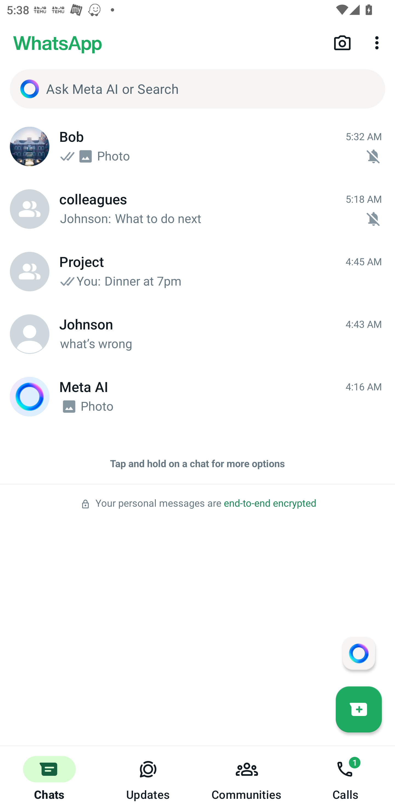 Image resolution: width=395 pixels, height=812 pixels. What do you see at coordinates (379, 42) in the screenshot?
I see `More options` at bounding box center [379, 42].